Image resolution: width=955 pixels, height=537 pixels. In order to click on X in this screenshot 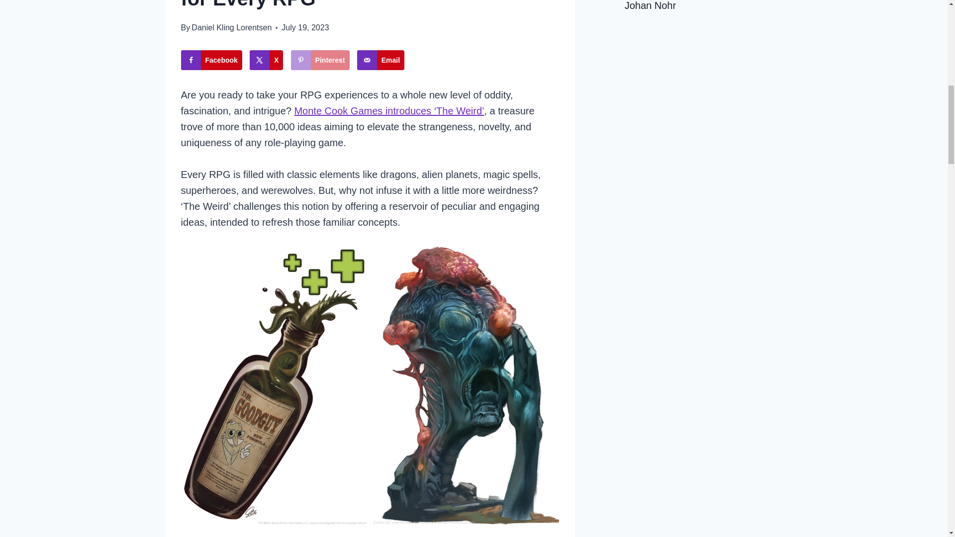, I will do `click(266, 60)`.